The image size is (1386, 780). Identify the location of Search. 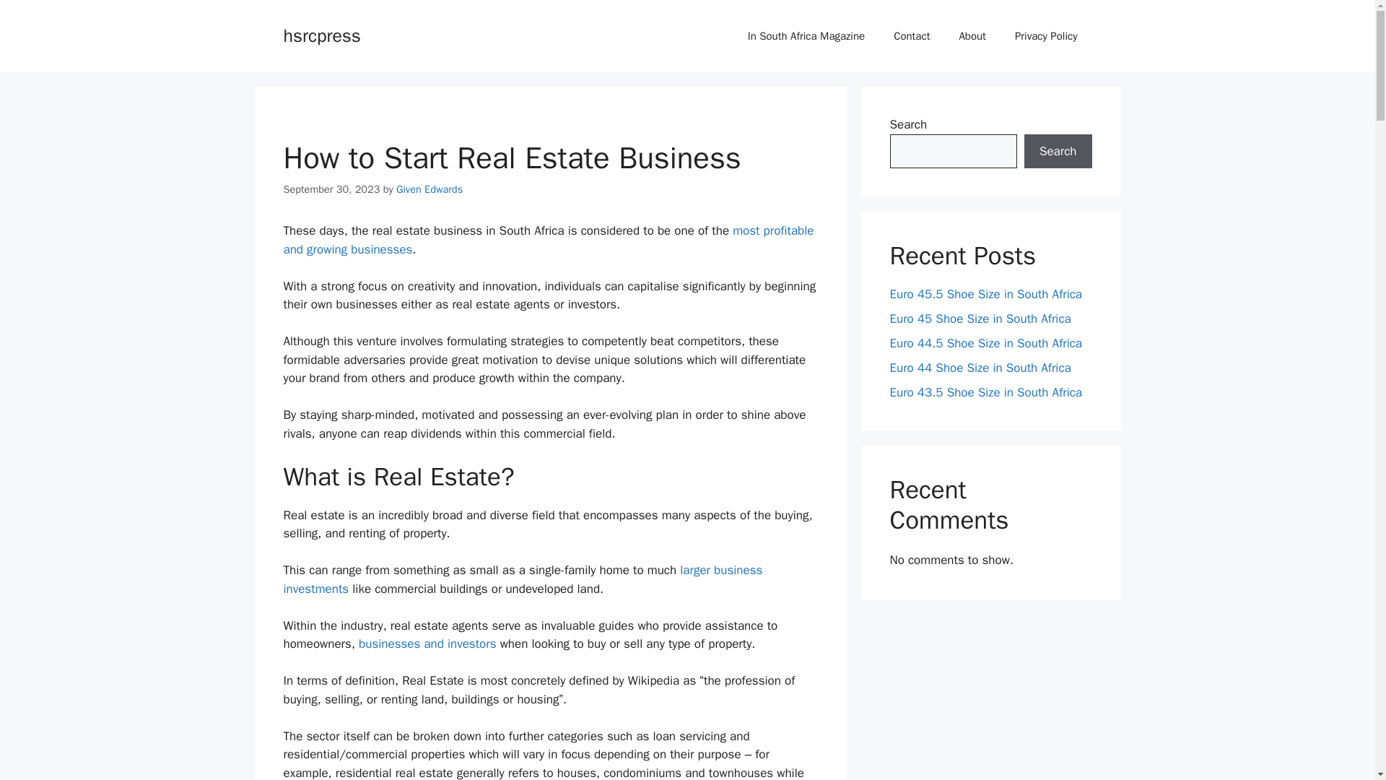
(1058, 152).